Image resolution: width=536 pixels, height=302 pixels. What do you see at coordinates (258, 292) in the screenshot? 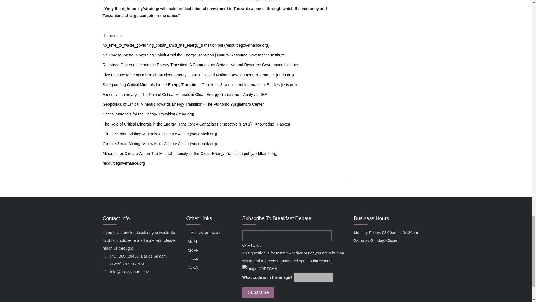
I see `Subscribe` at bounding box center [258, 292].